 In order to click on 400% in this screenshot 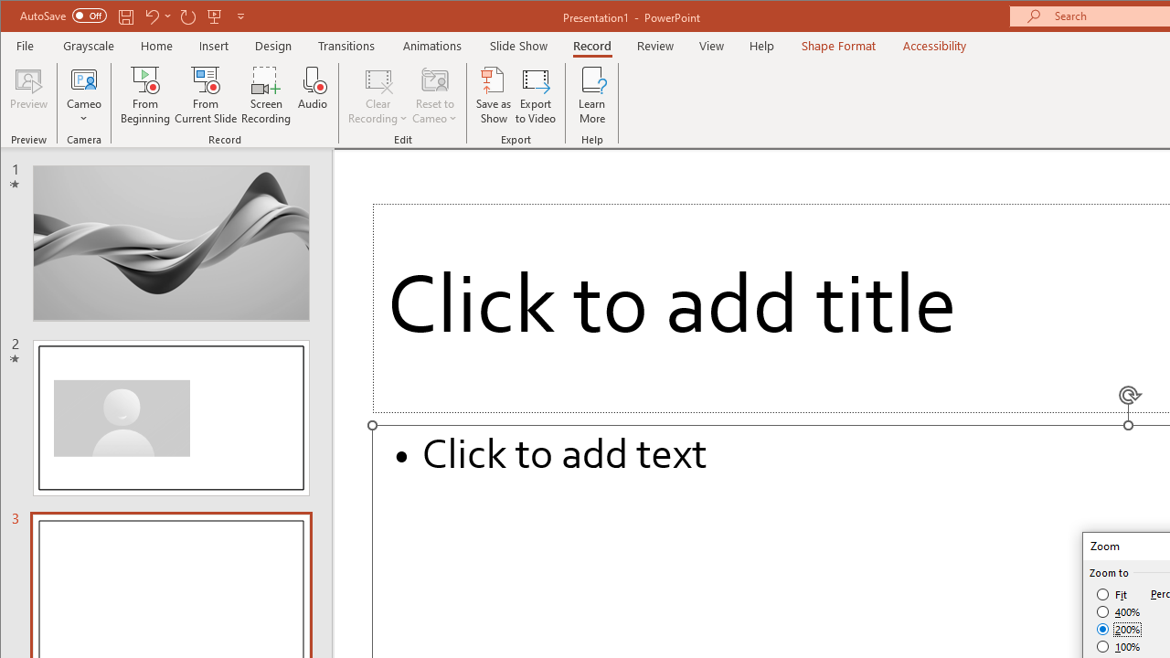, I will do `click(1119, 612)`.